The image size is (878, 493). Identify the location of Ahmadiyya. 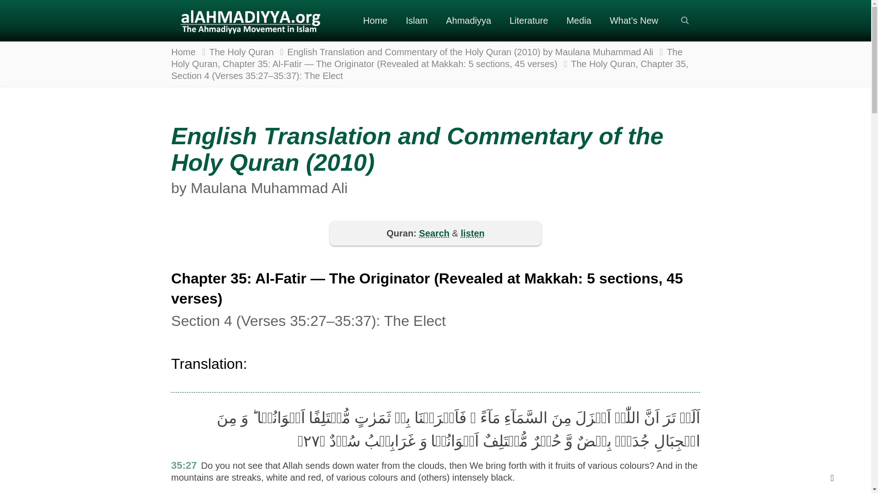
(468, 20).